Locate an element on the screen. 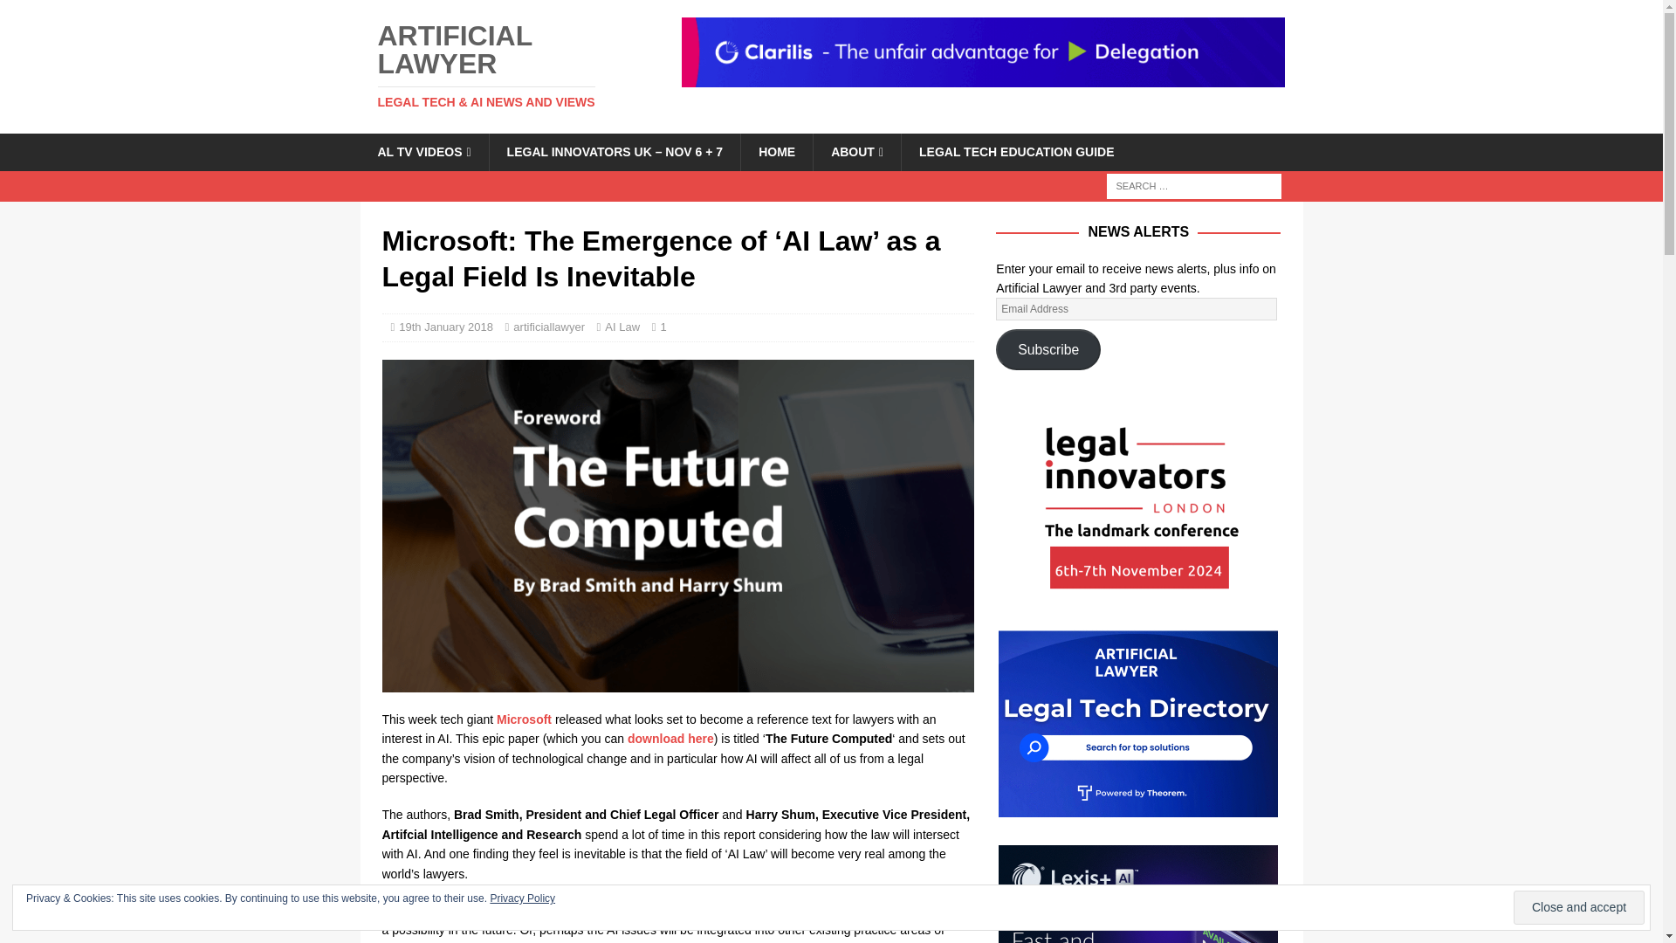 The width and height of the screenshot is (1676, 943). ABOUT is located at coordinates (857, 152).